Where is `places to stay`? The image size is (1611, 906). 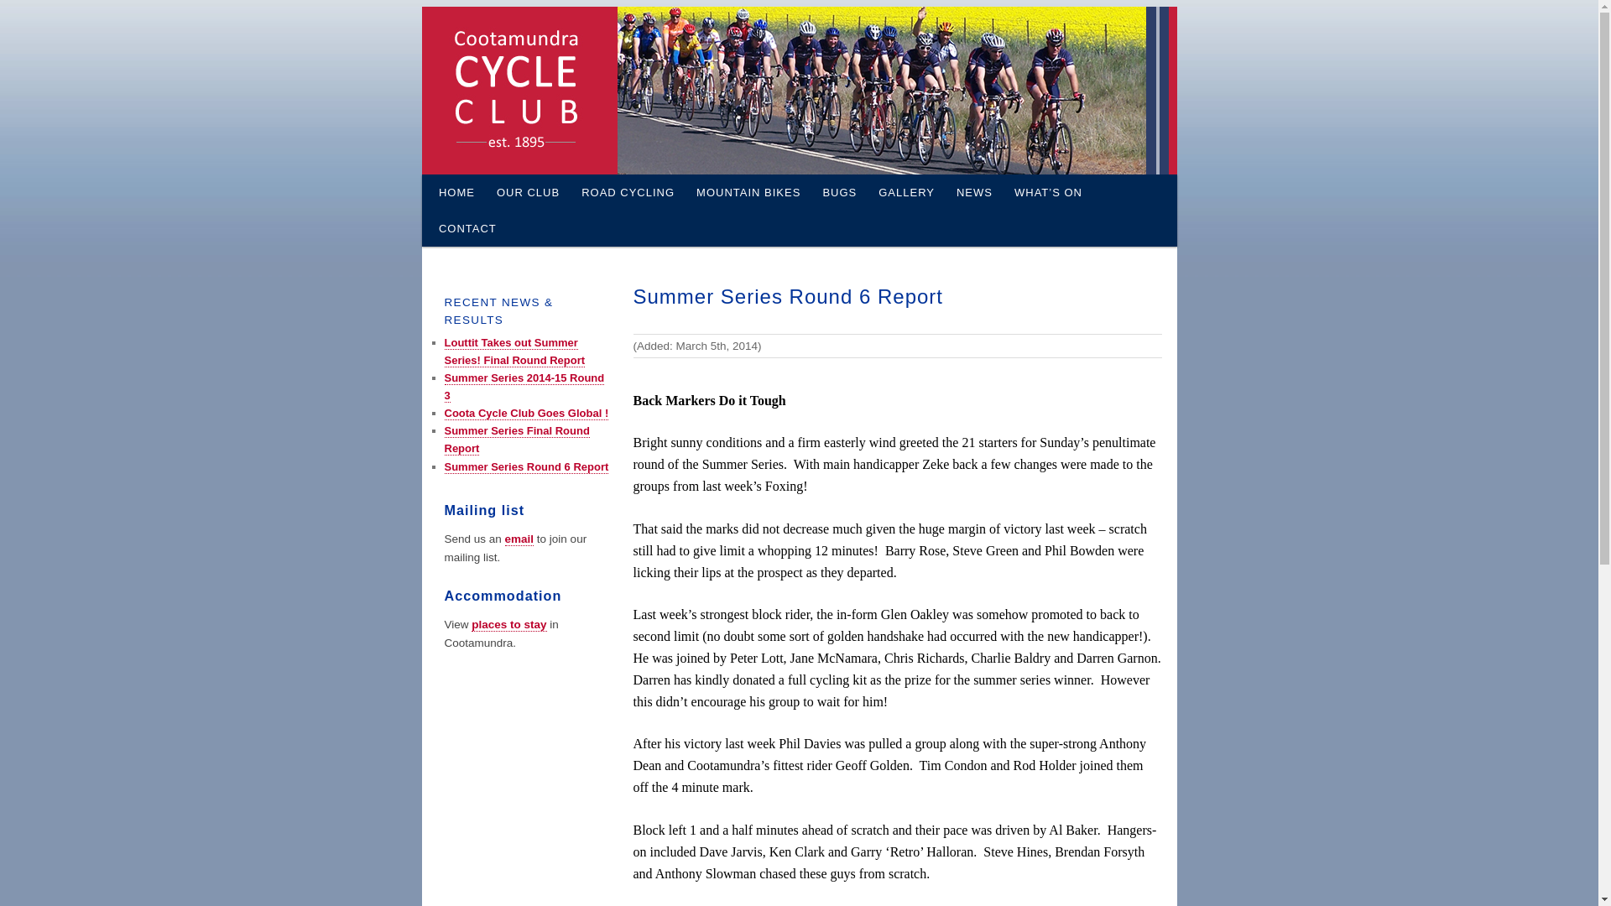
places to stay is located at coordinates (508, 625).